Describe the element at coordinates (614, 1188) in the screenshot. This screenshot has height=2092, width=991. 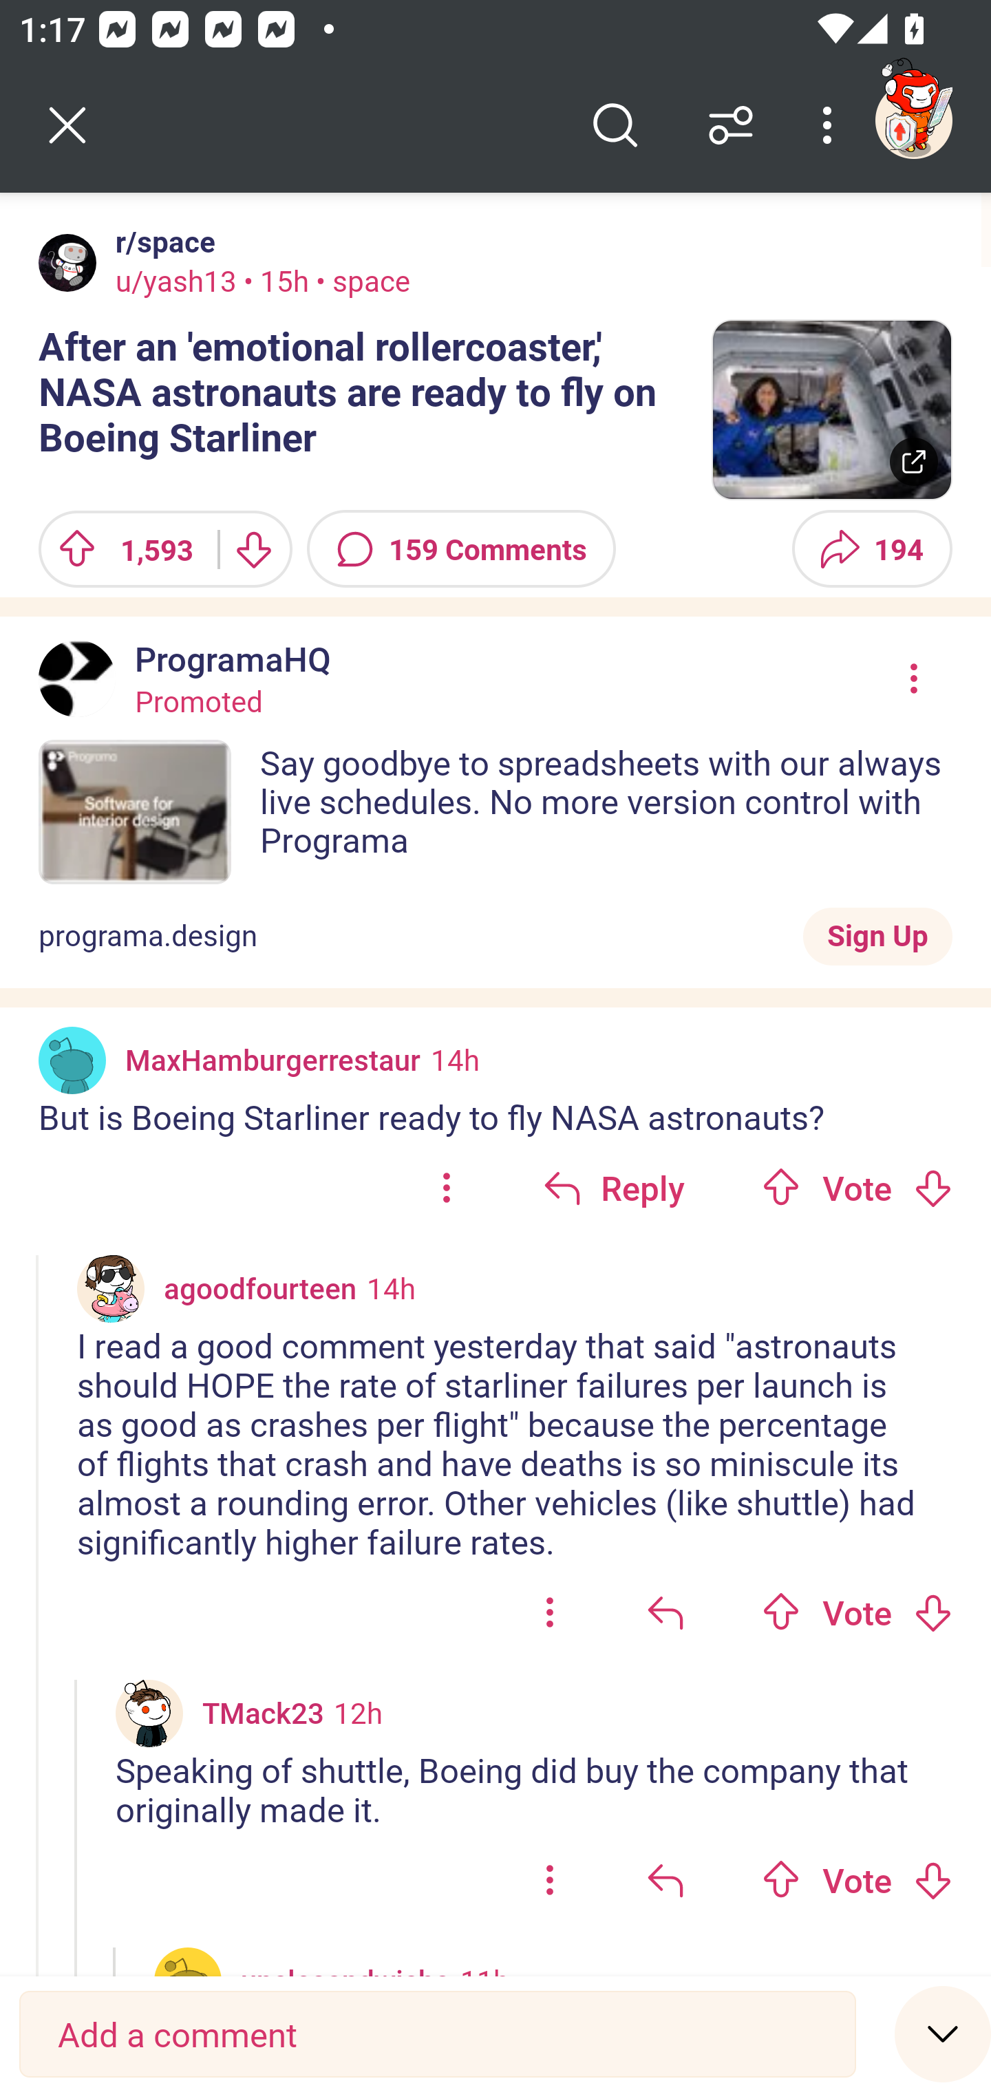
I see `Reply` at that location.